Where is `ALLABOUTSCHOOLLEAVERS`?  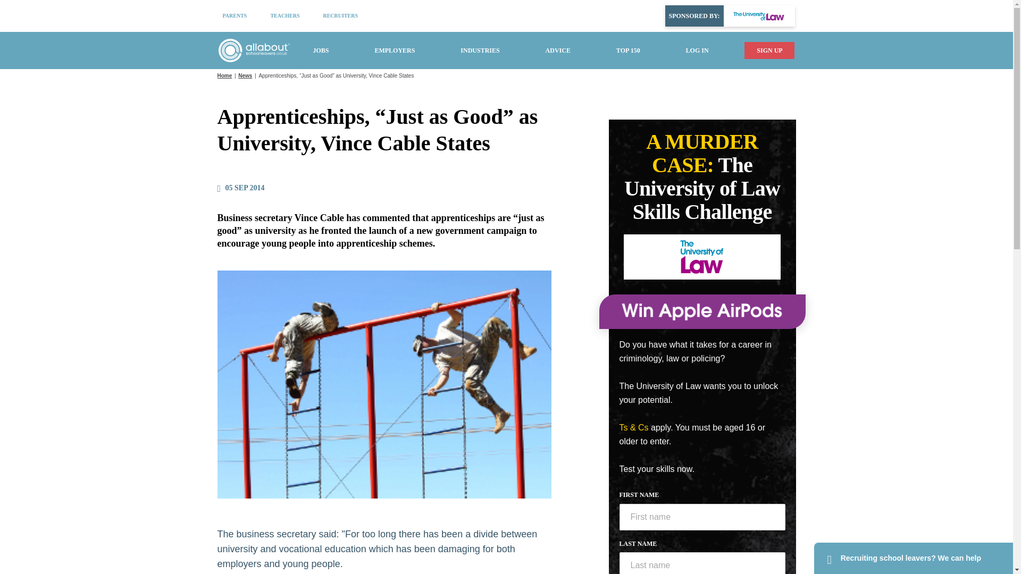
ALLABOUTSCHOOLLEAVERS is located at coordinates (253, 50).